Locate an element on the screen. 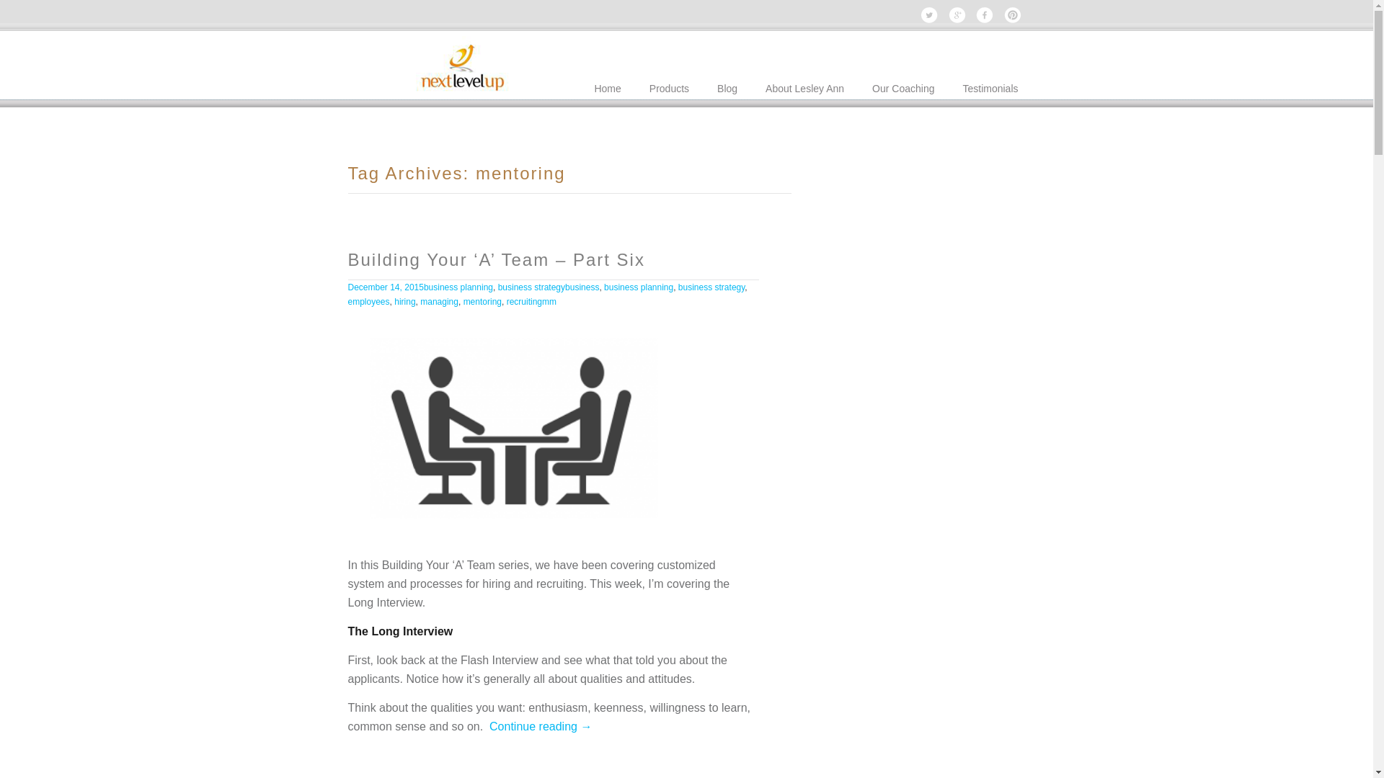 The width and height of the screenshot is (1384, 778). business planning is located at coordinates (458, 287).